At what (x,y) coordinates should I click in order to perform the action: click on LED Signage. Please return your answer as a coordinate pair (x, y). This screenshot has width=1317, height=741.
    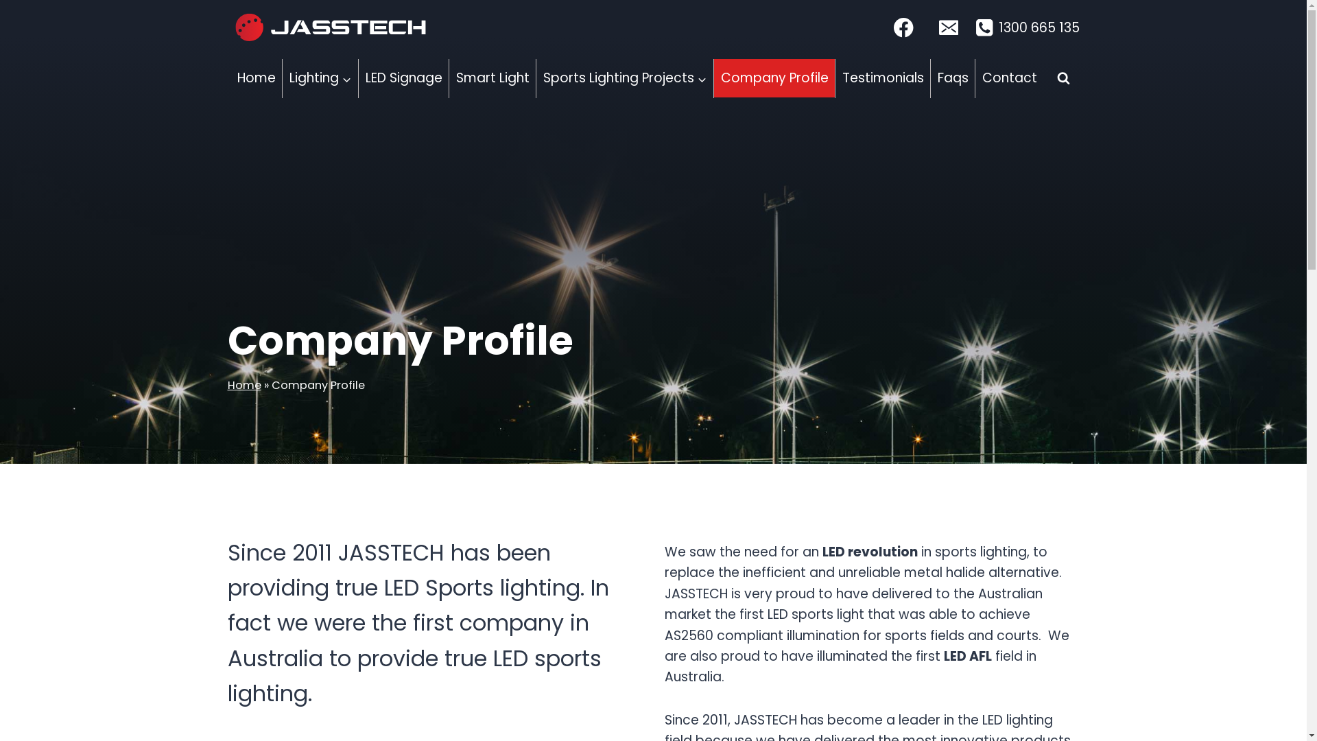
    Looking at the image, I should click on (403, 78).